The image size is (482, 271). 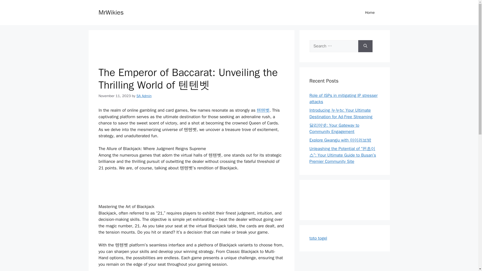 What do you see at coordinates (343, 99) in the screenshot?
I see `Role of ISPs in mitigating IP stresser attacks` at bounding box center [343, 99].